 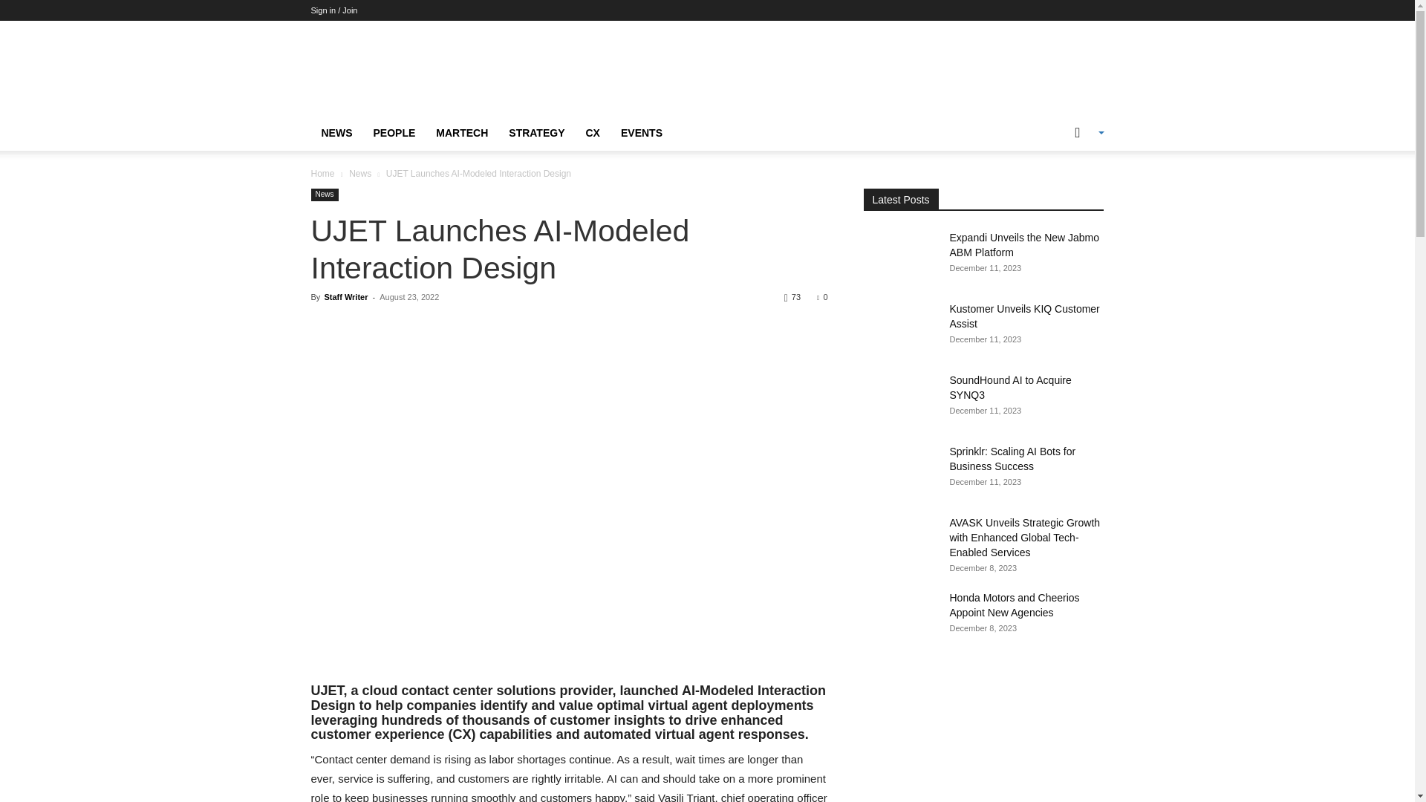 I want to click on MARTECH, so click(x=461, y=133).